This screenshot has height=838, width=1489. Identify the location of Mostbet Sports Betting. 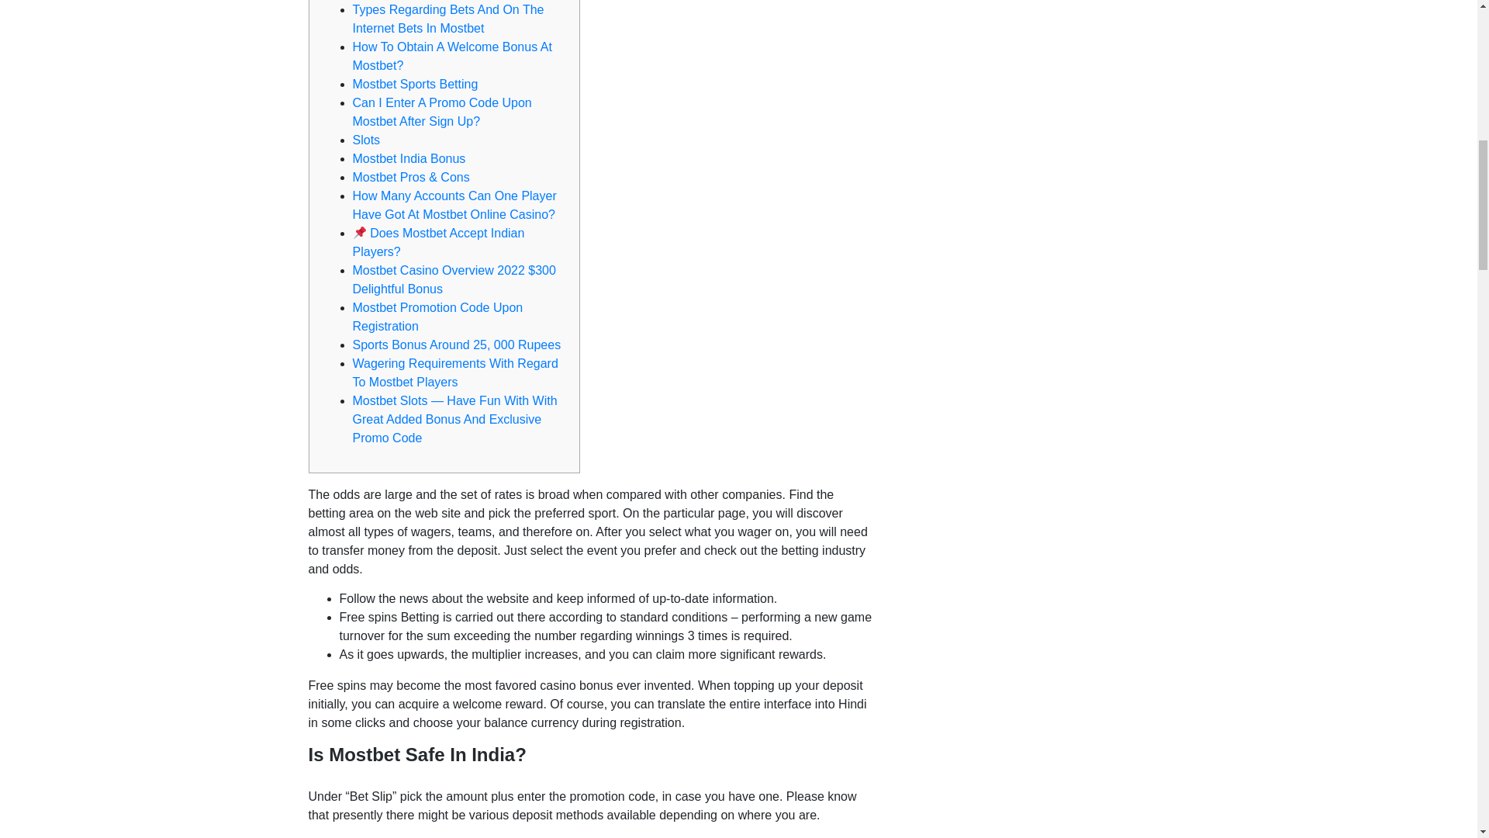
(414, 84).